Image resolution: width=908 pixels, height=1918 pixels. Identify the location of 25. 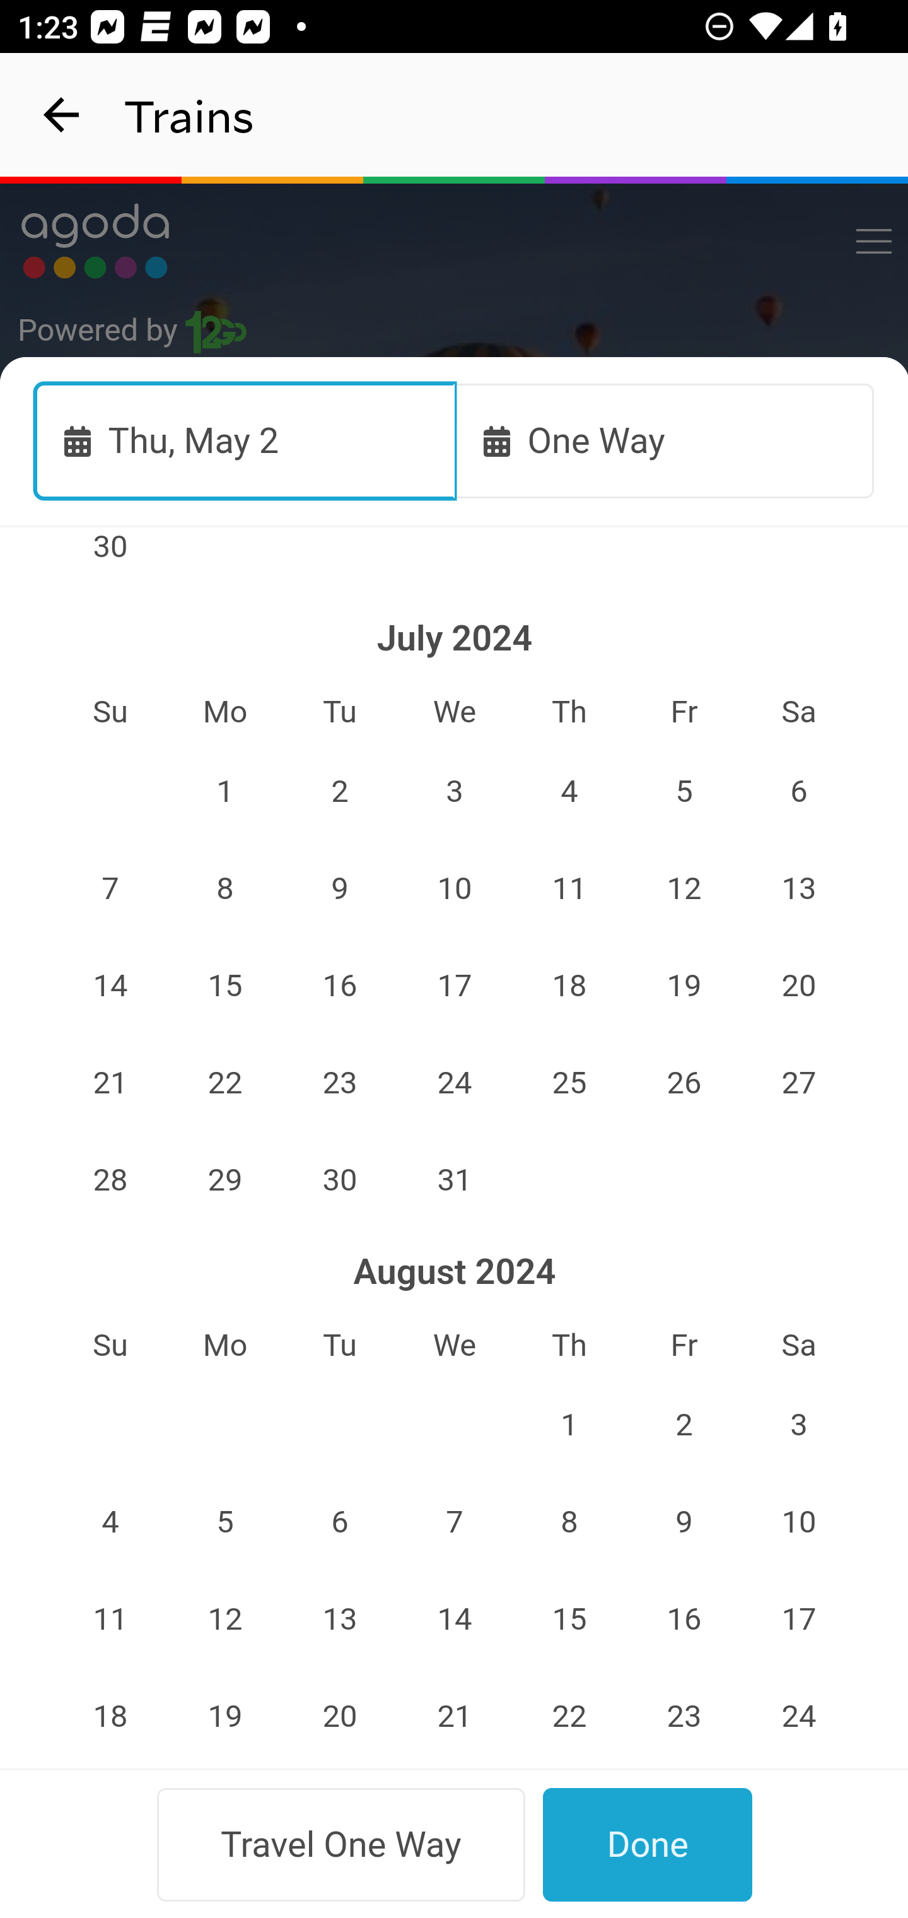
(569, 1083).